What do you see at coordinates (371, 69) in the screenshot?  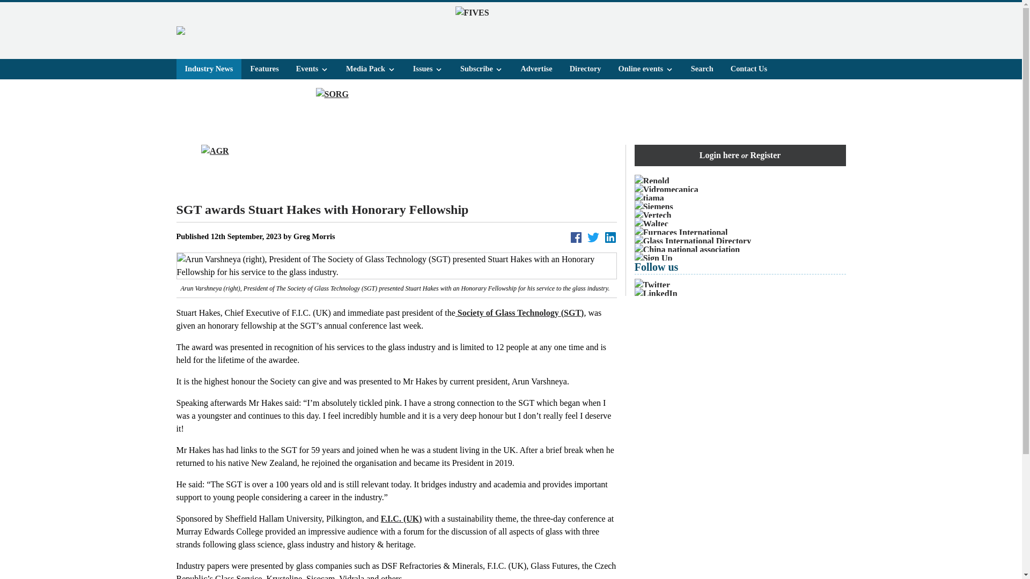 I see `Media Pack` at bounding box center [371, 69].